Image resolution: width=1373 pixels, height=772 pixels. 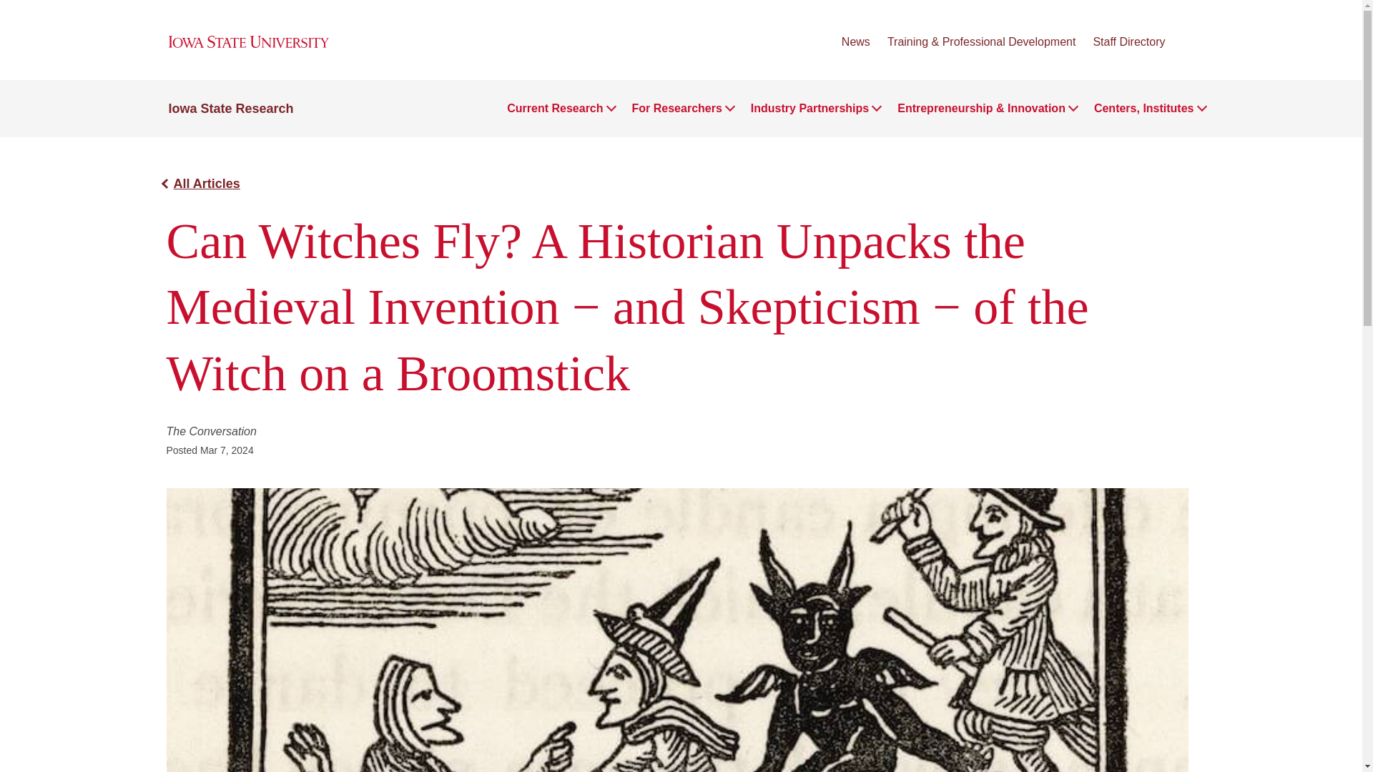 What do you see at coordinates (855, 41) in the screenshot?
I see `News` at bounding box center [855, 41].